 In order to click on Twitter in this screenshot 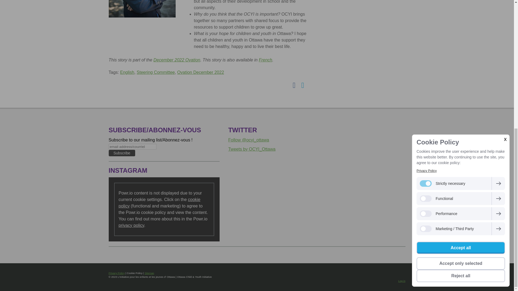, I will do `click(303, 85)`.